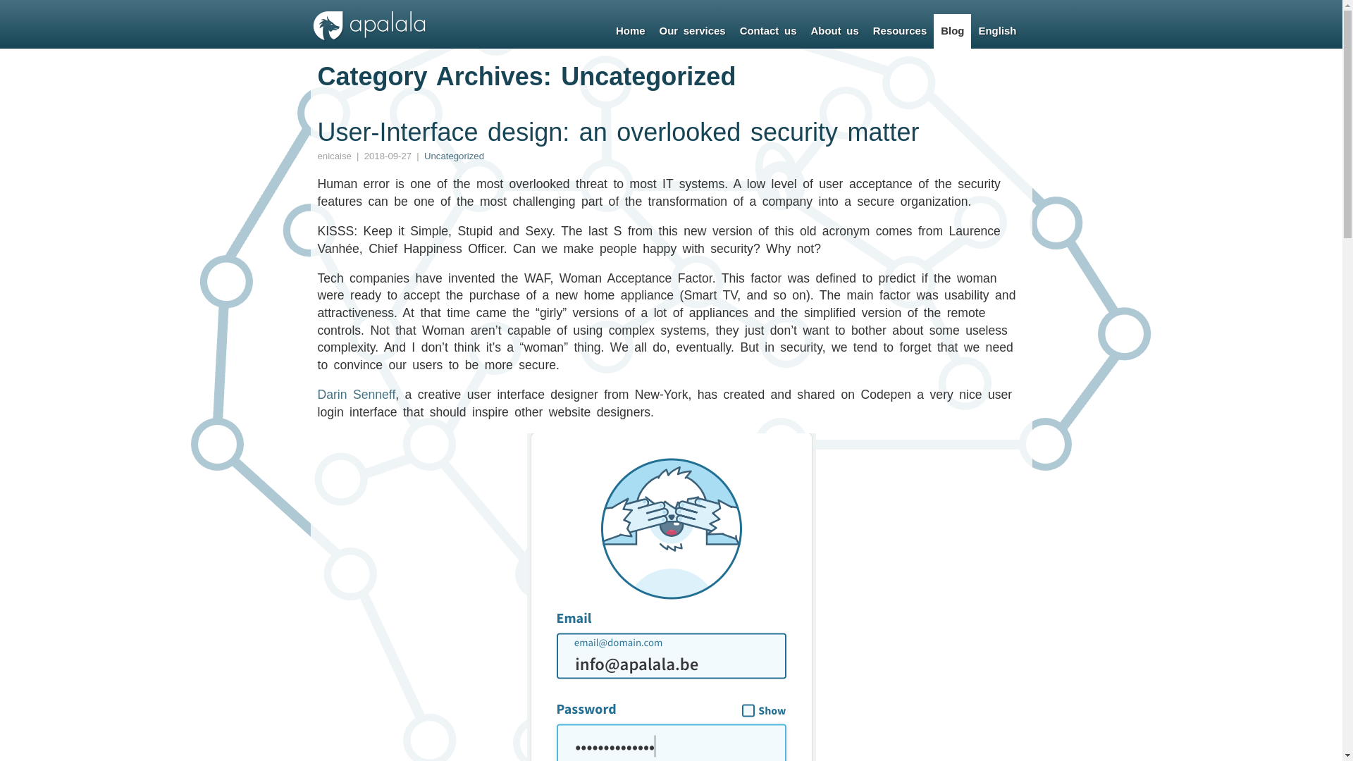 This screenshot has height=761, width=1353. Describe the element at coordinates (900, 31) in the screenshot. I see `Resources` at that location.